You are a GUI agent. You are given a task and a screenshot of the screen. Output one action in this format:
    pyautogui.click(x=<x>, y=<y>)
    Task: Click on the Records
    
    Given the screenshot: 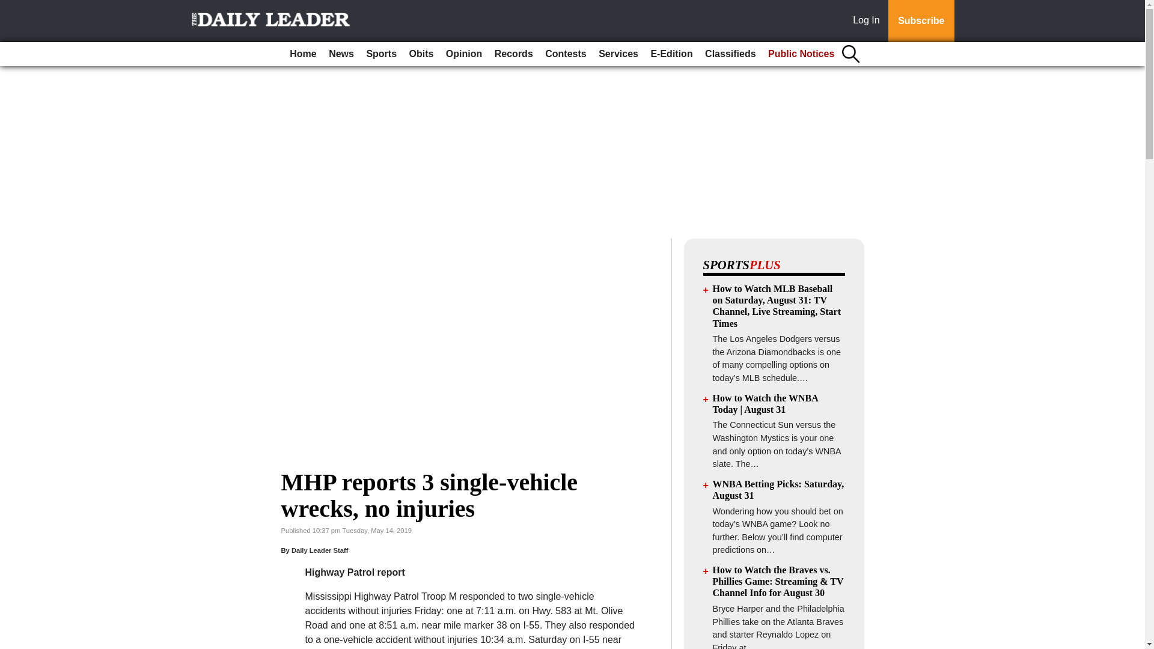 What is the action you would take?
    pyautogui.click(x=513, y=54)
    